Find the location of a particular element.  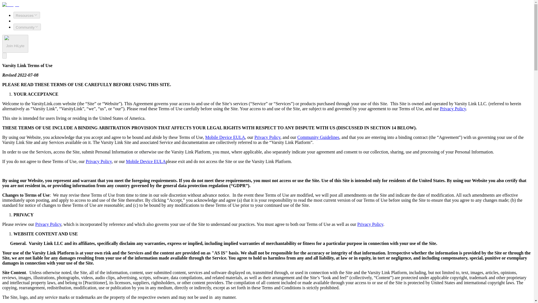

Resources is located at coordinates (27, 15).